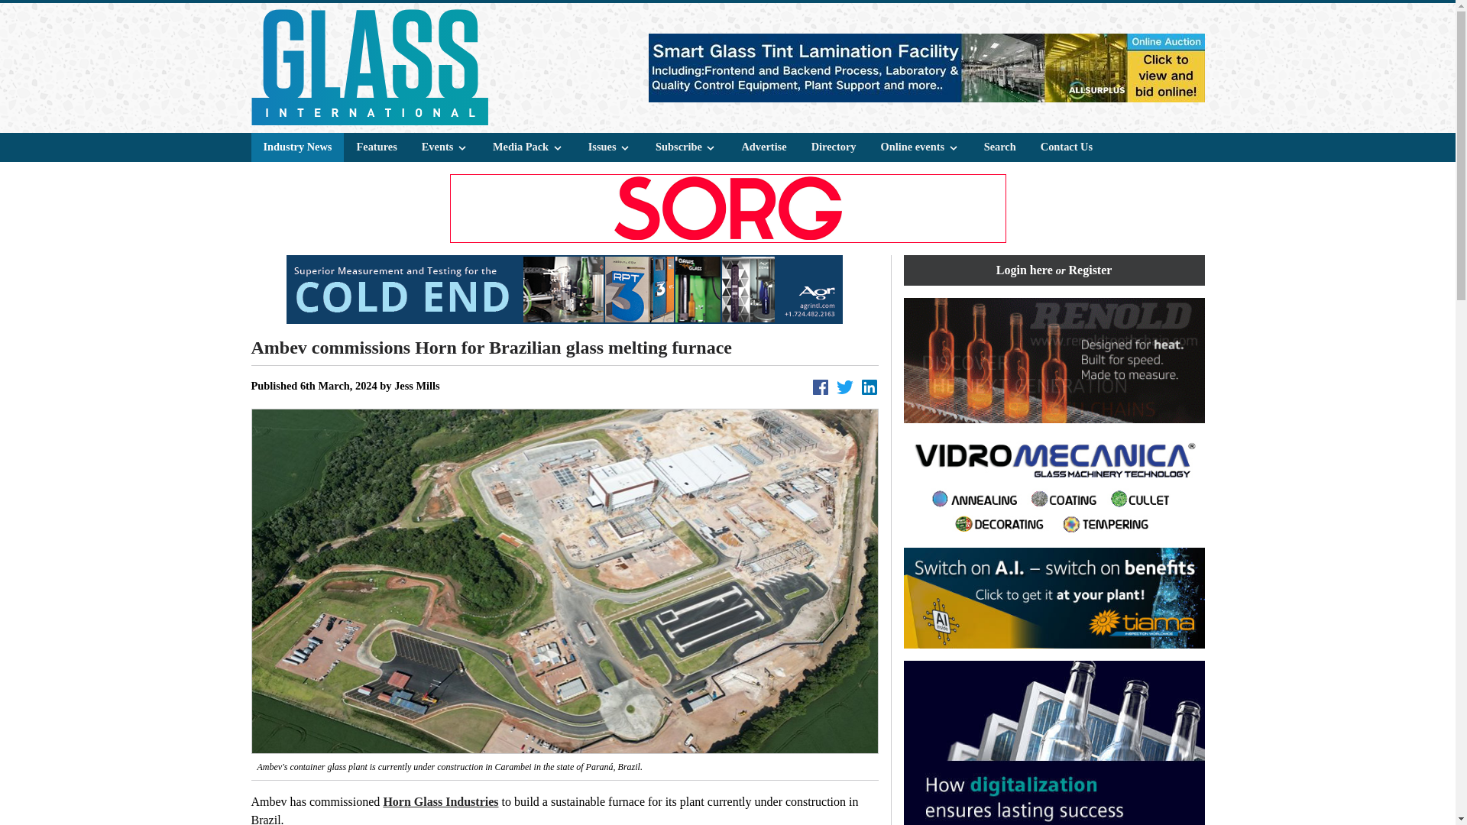 The image size is (1467, 825). Describe the element at coordinates (1054, 597) in the screenshot. I see `tiama` at that location.